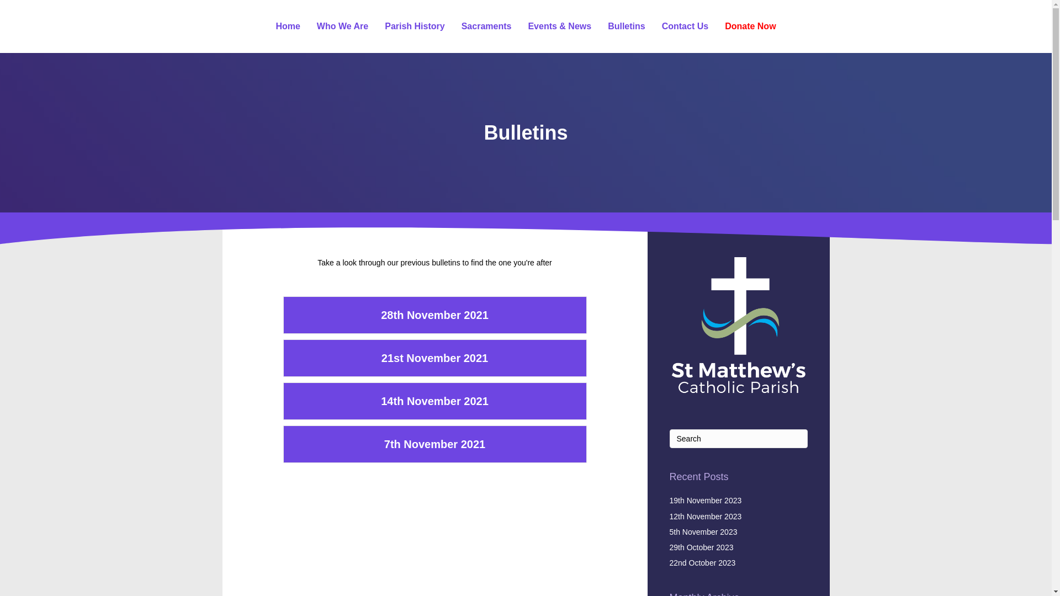 This screenshot has width=1060, height=596. I want to click on 5th November 2023, so click(703, 532).